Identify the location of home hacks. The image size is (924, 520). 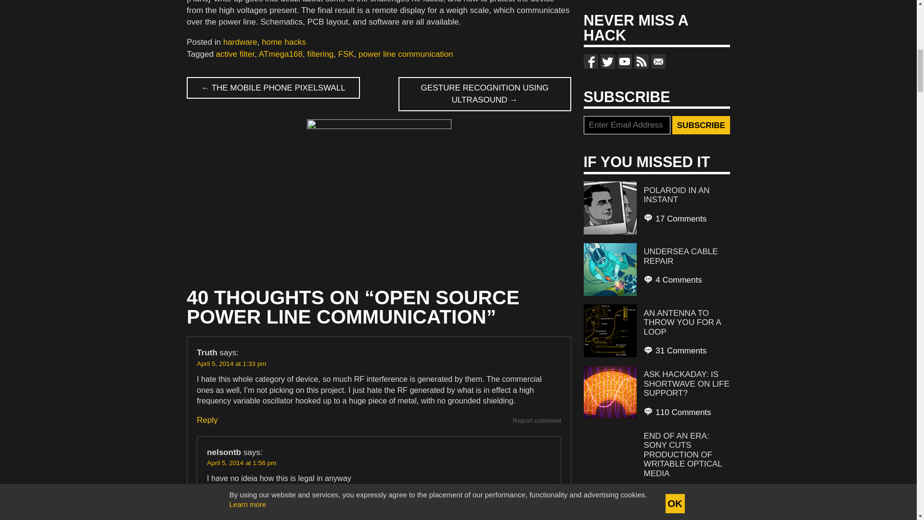
(283, 42).